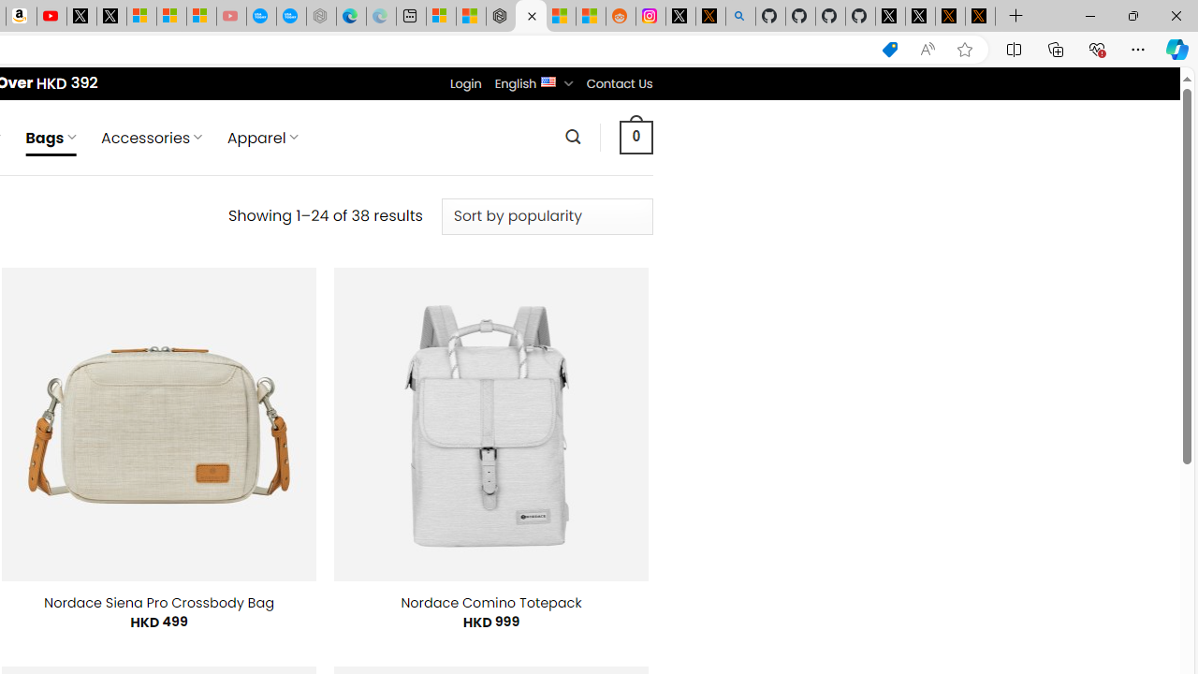 The height and width of the screenshot is (674, 1198). Describe the element at coordinates (1097, 49) in the screenshot. I see `Browser essentials` at that location.